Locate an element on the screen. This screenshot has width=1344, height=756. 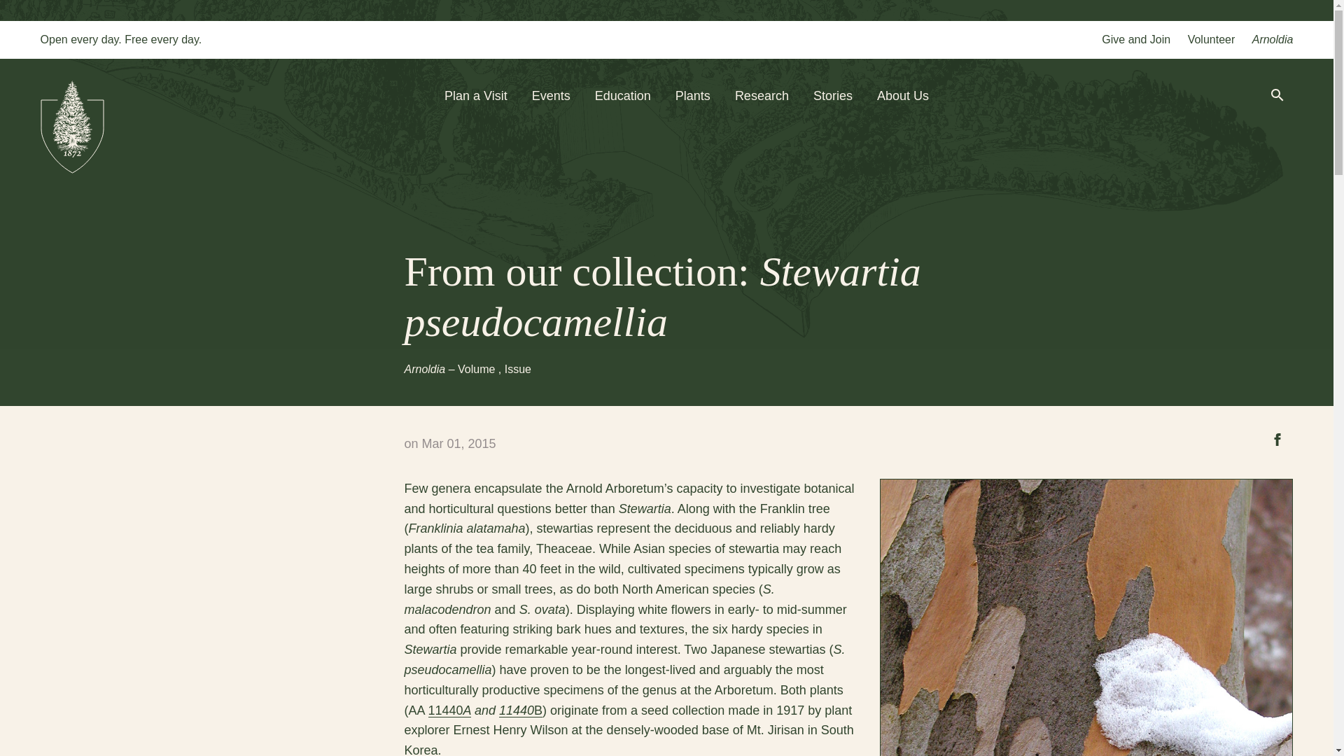
Stories is located at coordinates (832, 95).